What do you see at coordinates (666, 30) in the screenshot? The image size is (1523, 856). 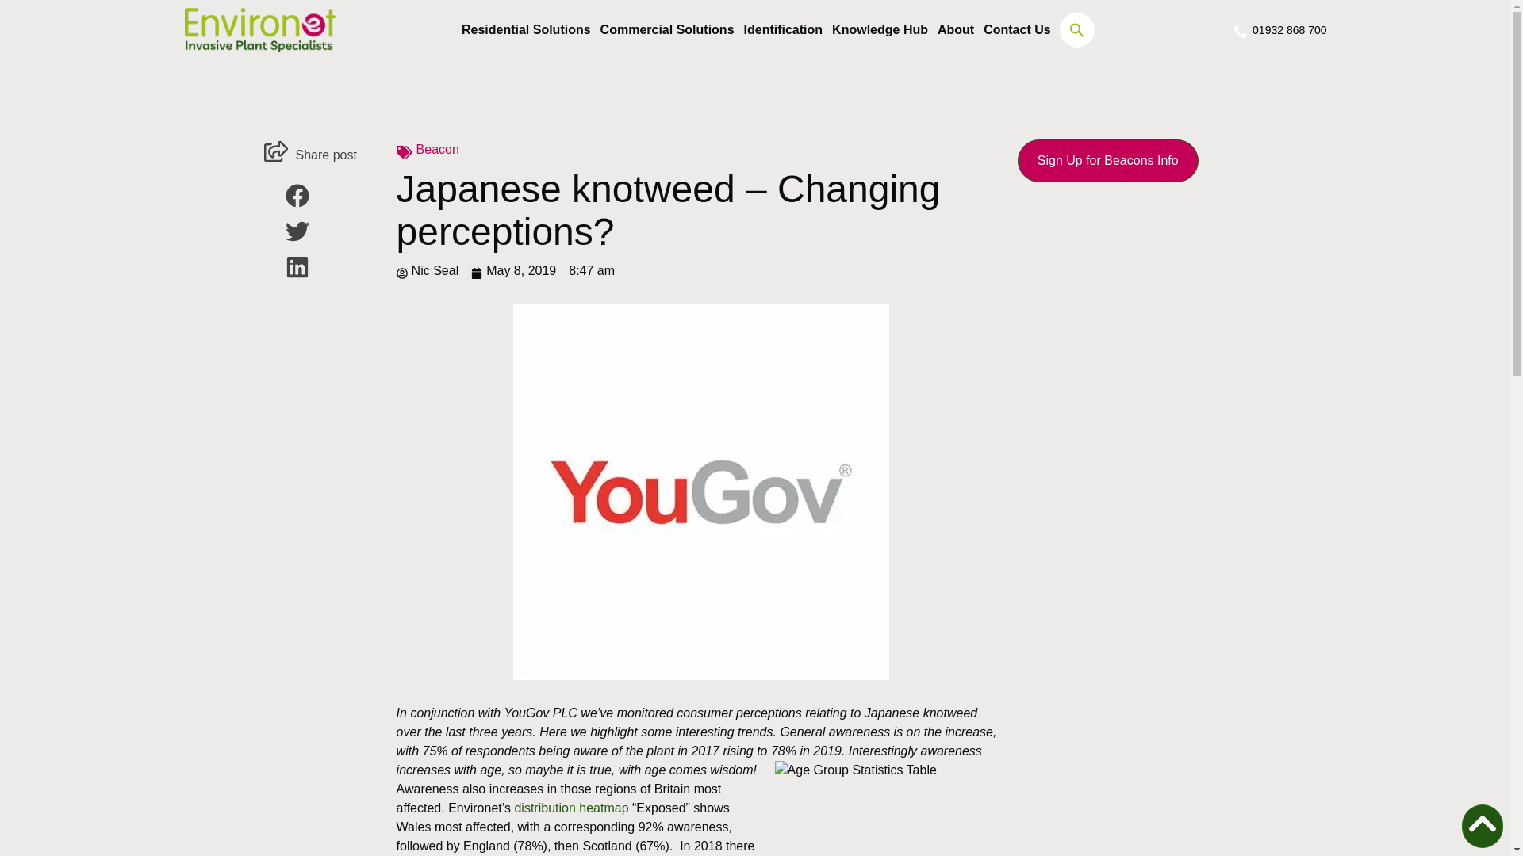 I see `Commercial Solutions` at bounding box center [666, 30].